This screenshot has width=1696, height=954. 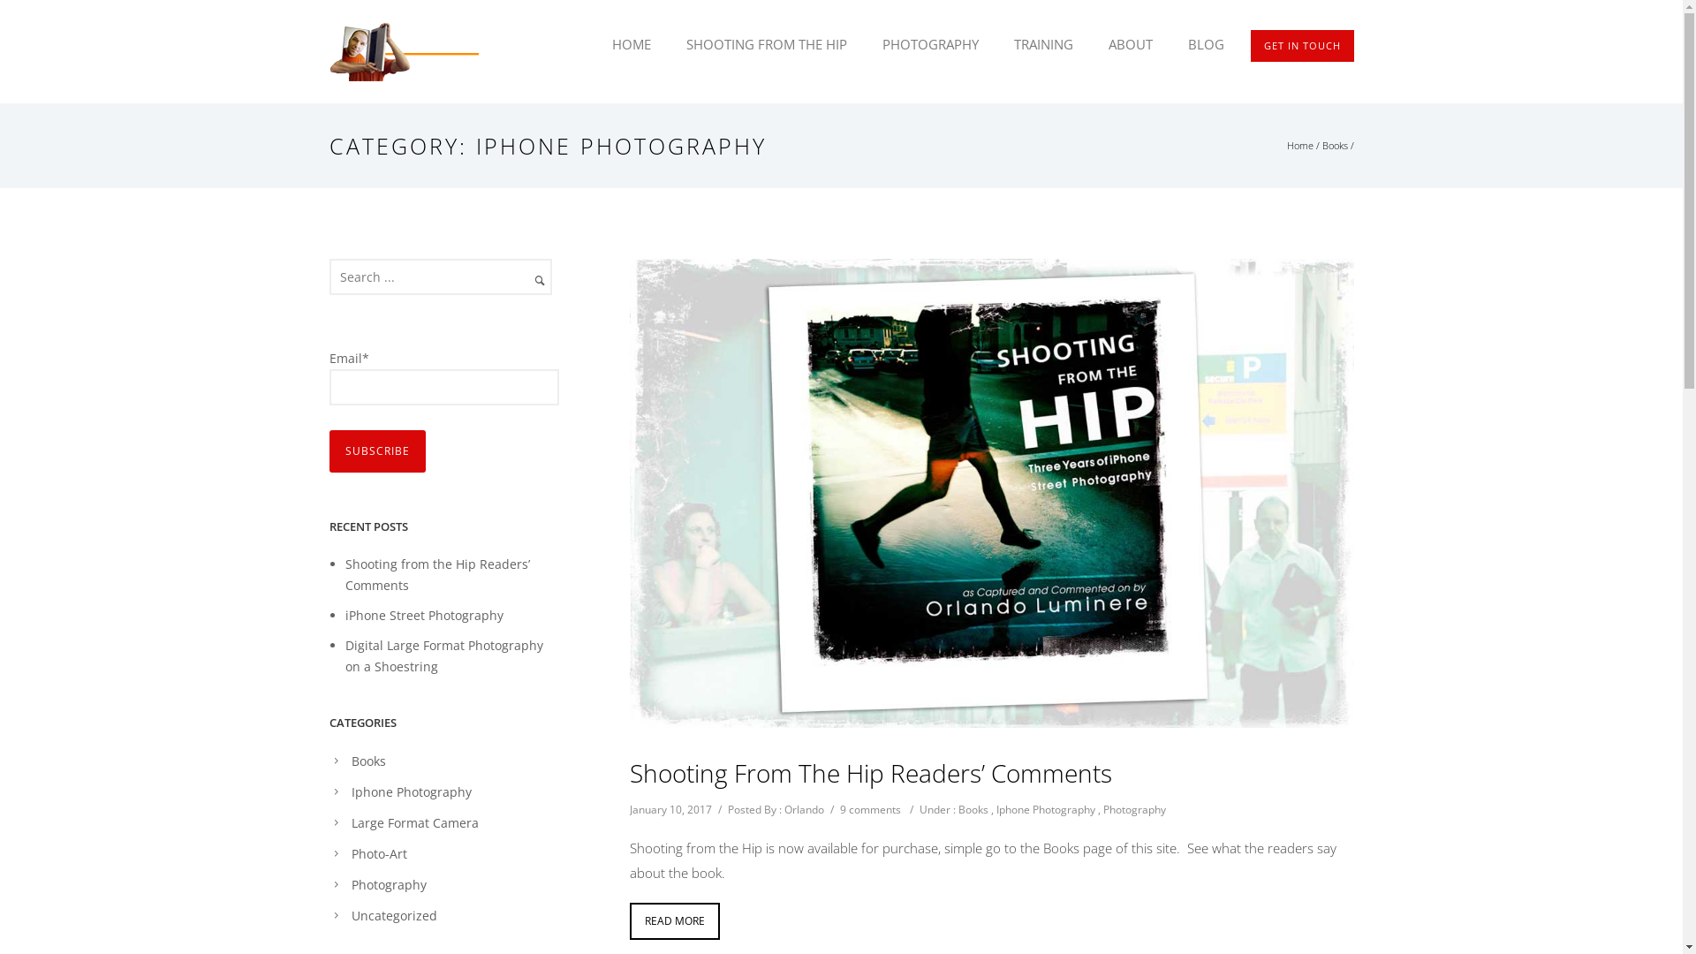 What do you see at coordinates (1196, 44) in the screenshot?
I see `BLOG` at bounding box center [1196, 44].